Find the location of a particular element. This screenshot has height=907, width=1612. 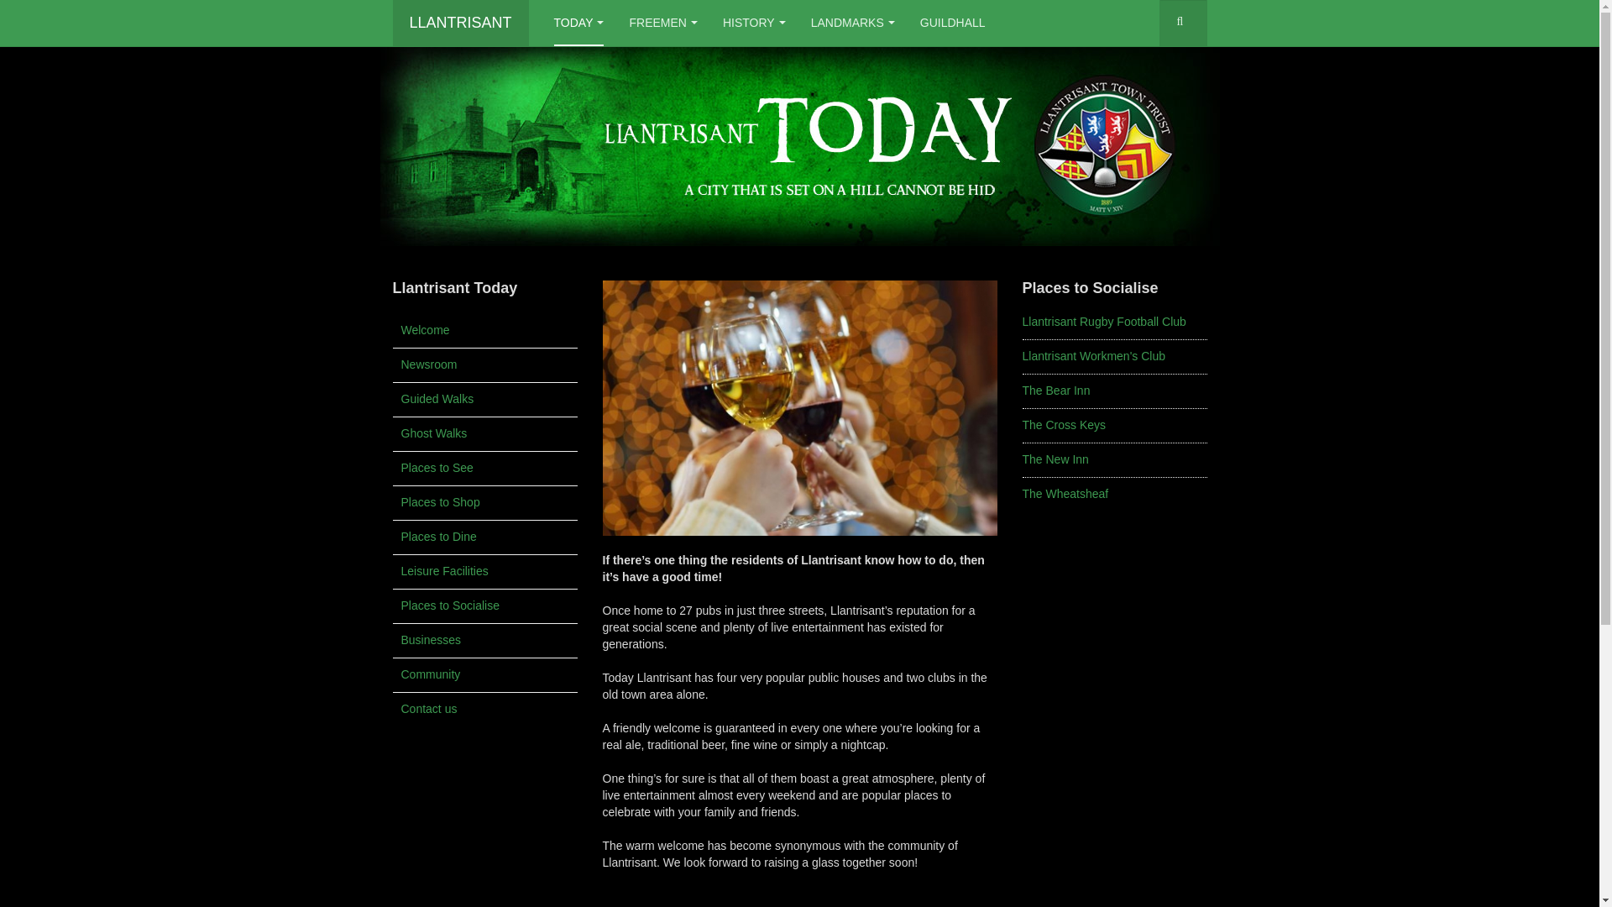

LLANTRISANT is located at coordinates (460, 24).